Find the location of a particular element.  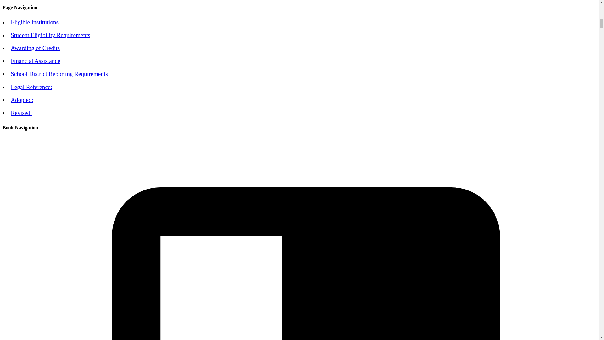

Eligible Institutions is located at coordinates (35, 22).